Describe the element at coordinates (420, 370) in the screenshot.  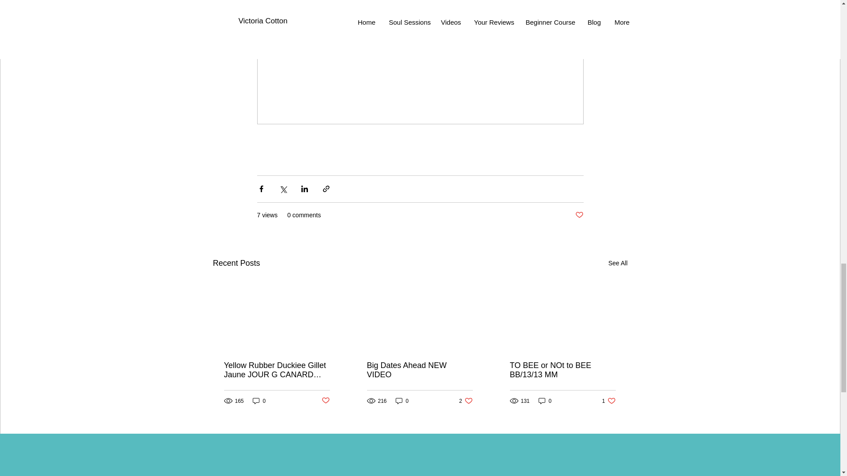
I see `See All` at that location.